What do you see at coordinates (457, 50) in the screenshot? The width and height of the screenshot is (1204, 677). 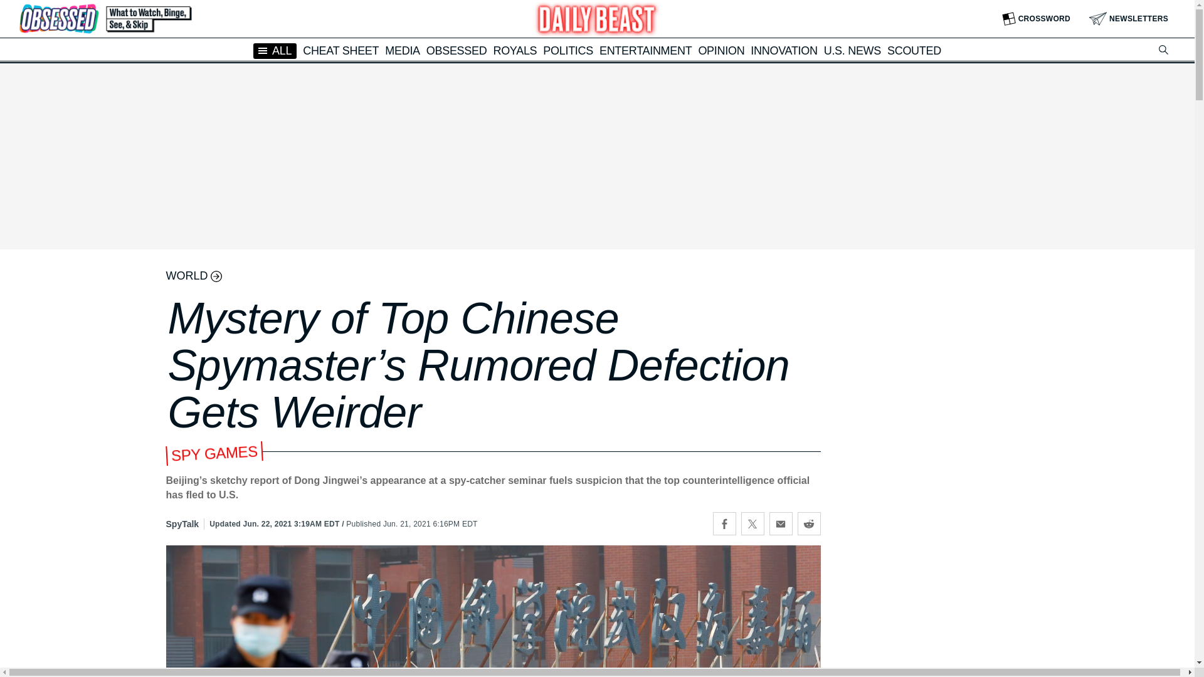 I see `OBSESSED` at bounding box center [457, 50].